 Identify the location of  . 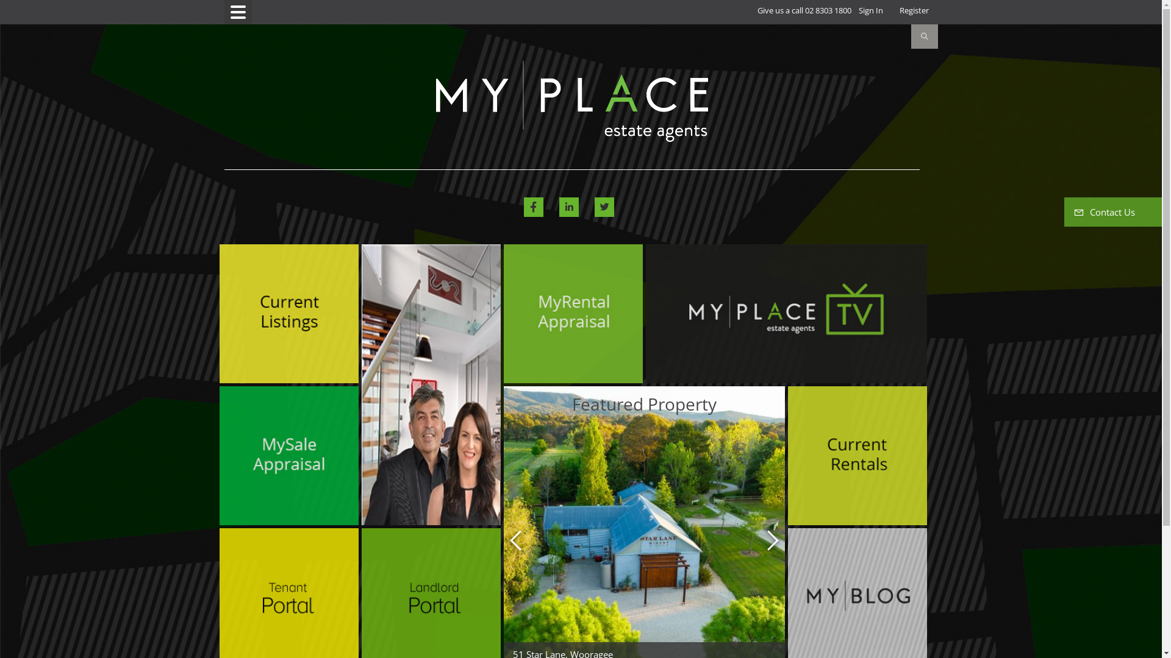
(858, 598).